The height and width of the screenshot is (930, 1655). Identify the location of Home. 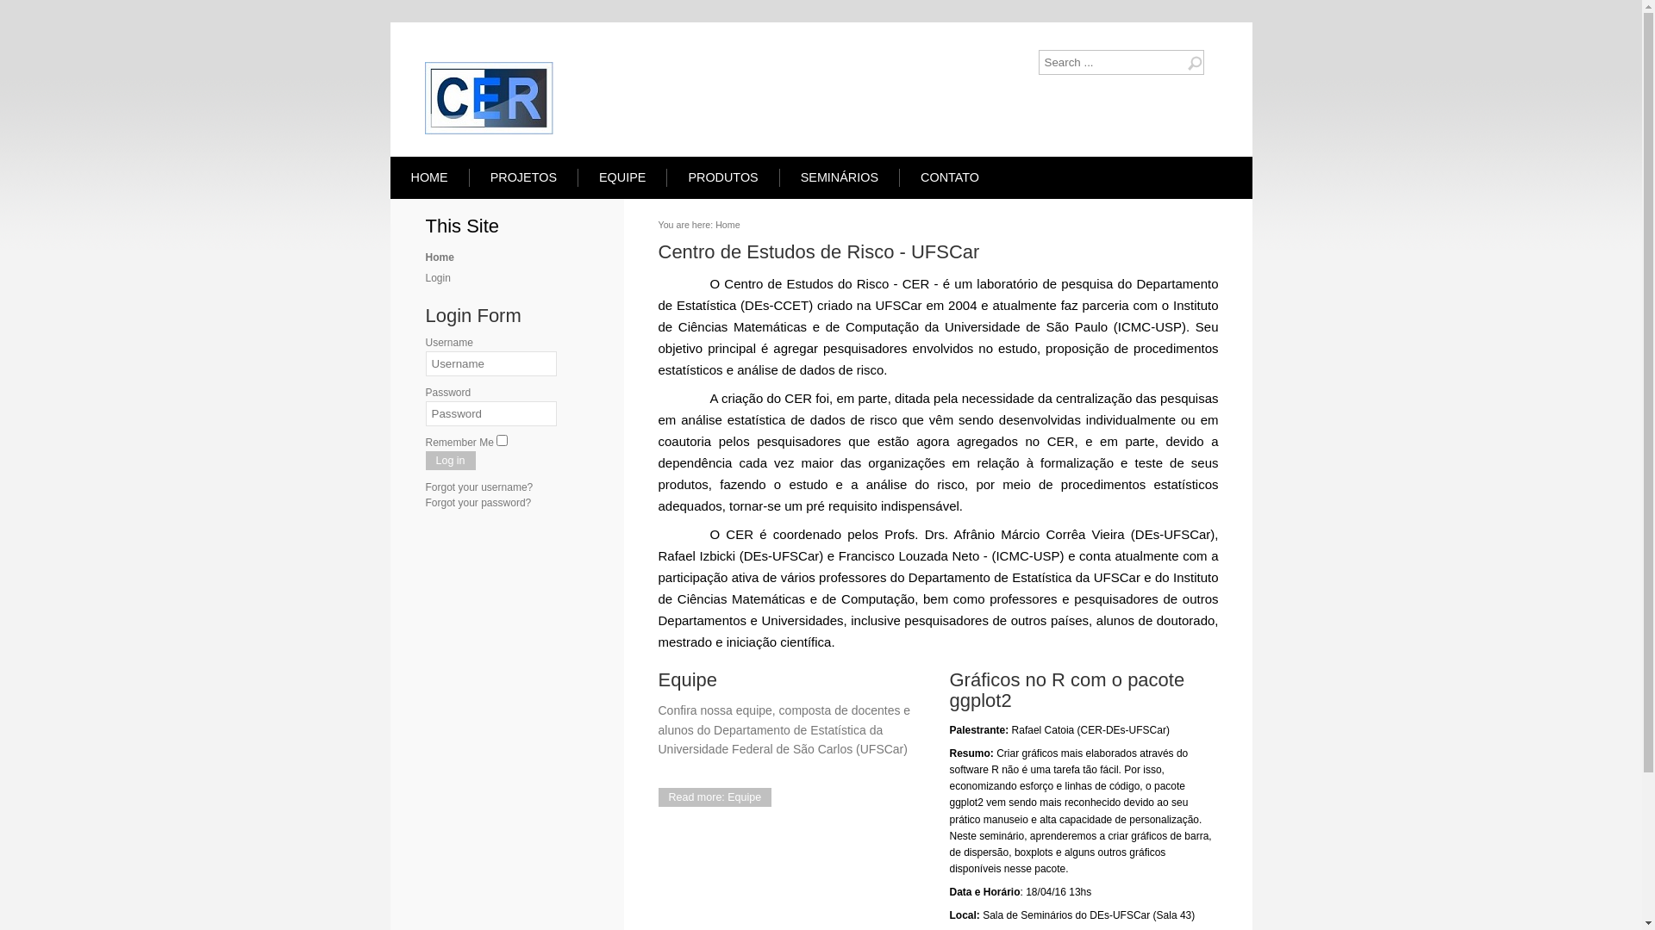
(440, 257).